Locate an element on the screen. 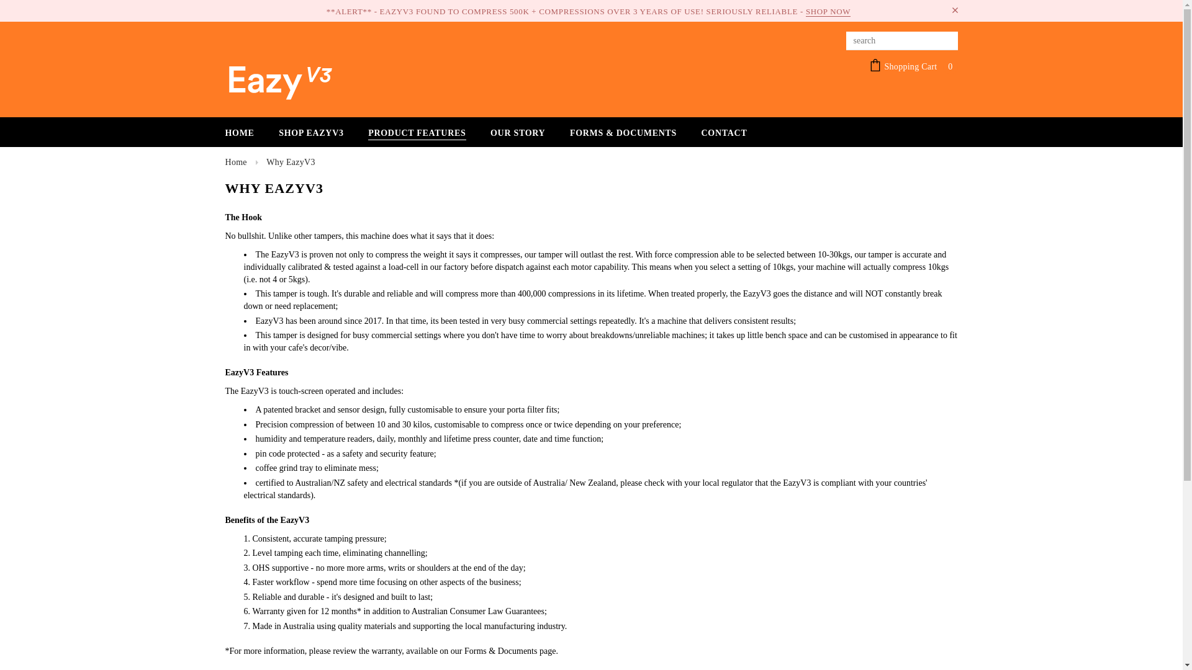 Image resolution: width=1192 pixels, height=670 pixels. Shopping Cart 0 is located at coordinates (914, 67).